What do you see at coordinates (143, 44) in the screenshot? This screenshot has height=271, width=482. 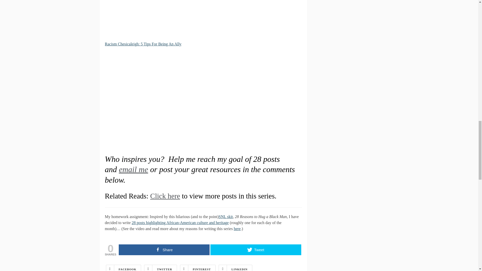 I see `5 Tips For Being An Ally` at bounding box center [143, 44].